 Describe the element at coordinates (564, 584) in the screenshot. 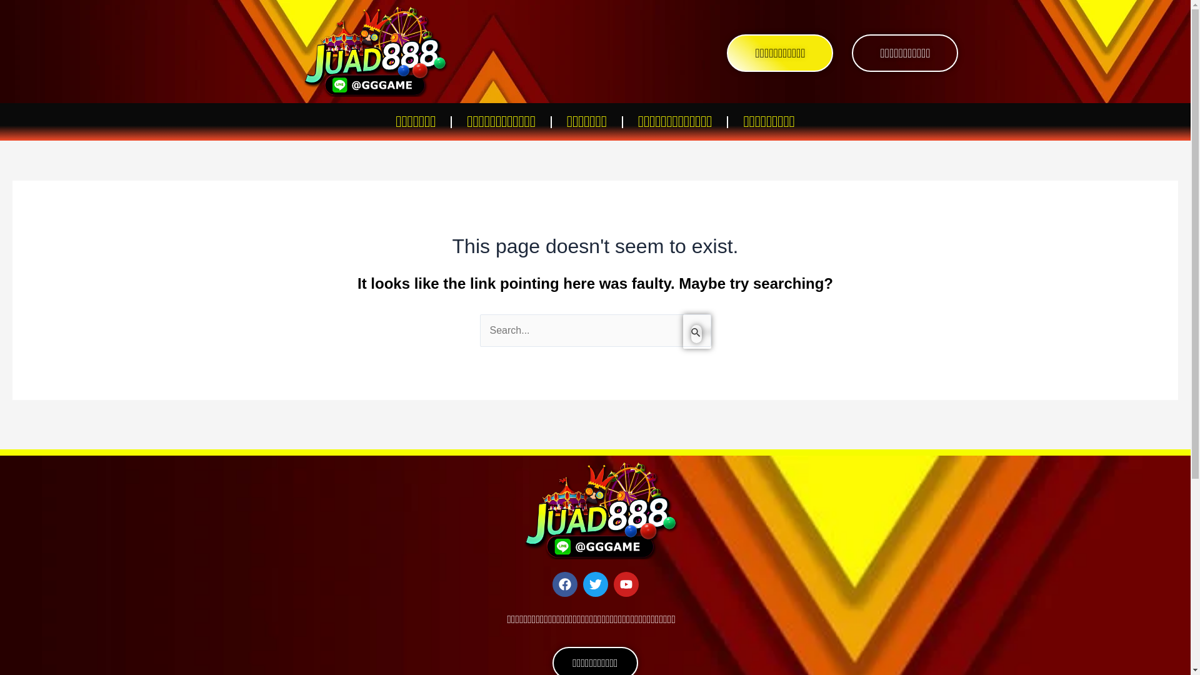

I see `Facebook` at that location.